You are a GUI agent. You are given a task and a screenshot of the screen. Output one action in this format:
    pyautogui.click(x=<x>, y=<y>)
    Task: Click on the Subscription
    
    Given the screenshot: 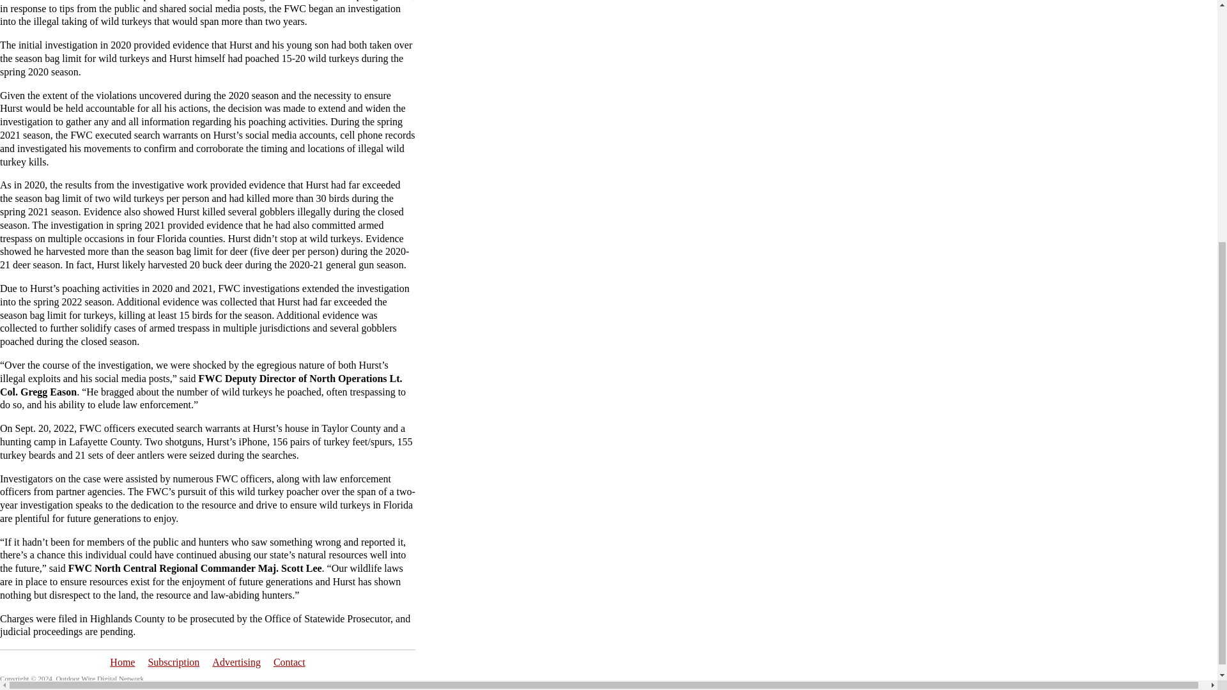 What is the action you would take?
    pyautogui.click(x=173, y=662)
    